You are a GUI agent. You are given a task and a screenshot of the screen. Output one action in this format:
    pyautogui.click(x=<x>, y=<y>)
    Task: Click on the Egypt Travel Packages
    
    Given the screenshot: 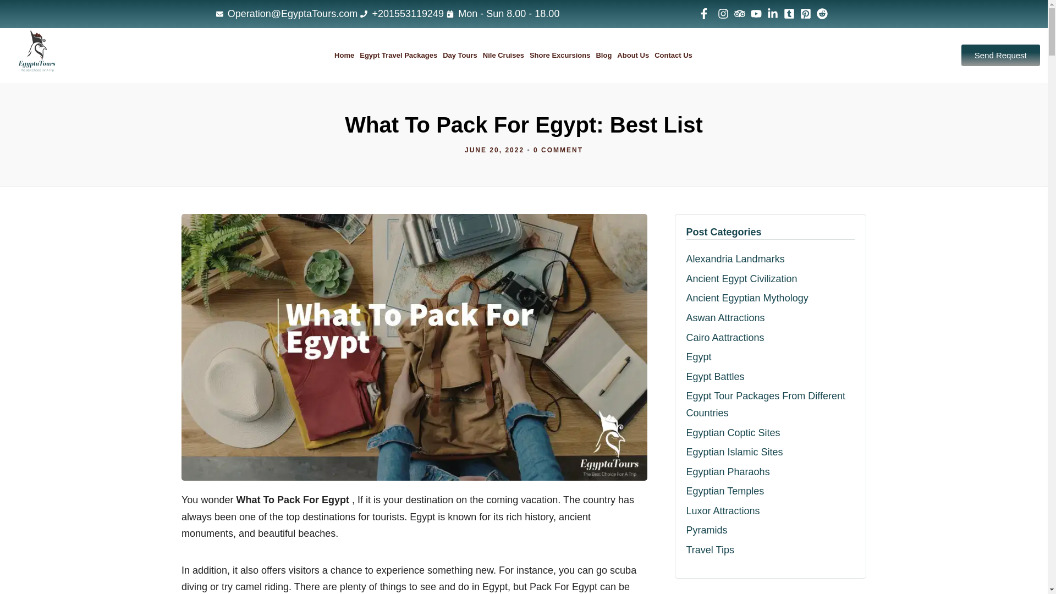 What is the action you would take?
    pyautogui.click(x=398, y=55)
    